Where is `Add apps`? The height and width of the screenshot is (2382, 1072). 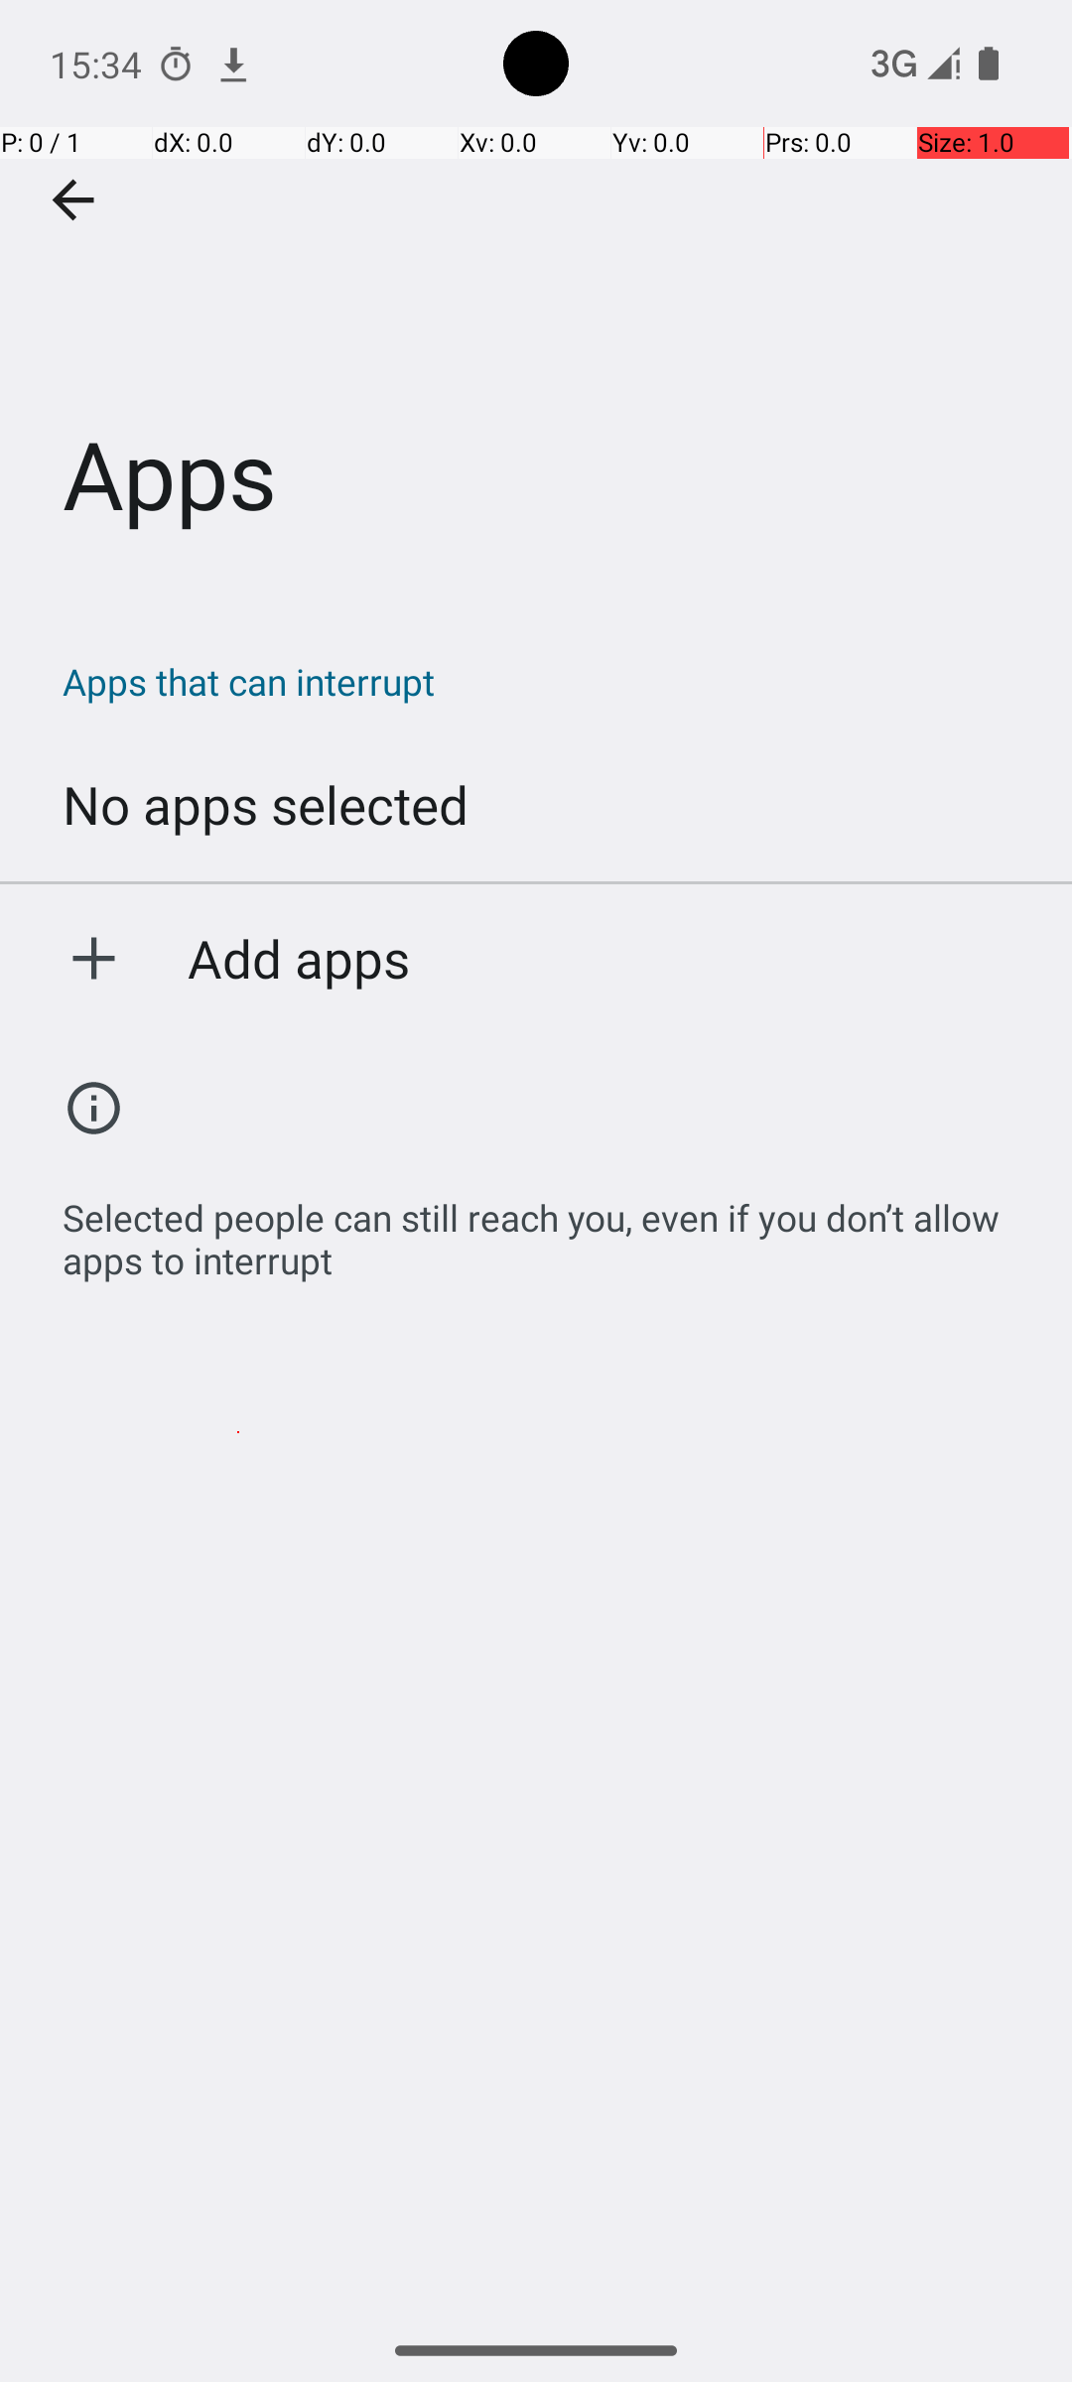
Add apps is located at coordinates (299, 958).